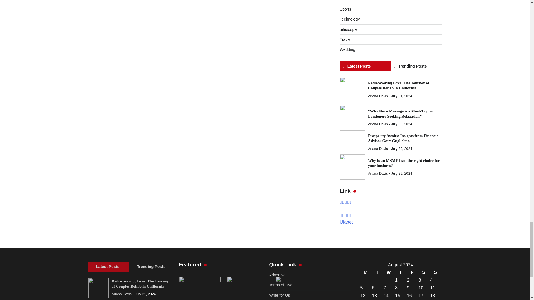  What do you see at coordinates (377, 272) in the screenshot?
I see `Tuesday` at bounding box center [377, 272].